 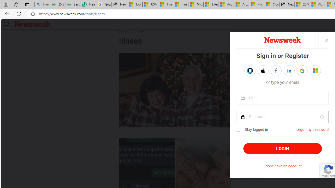 What do you see at coordinates (6, 24) in the screenshot?
I see `AutomationID: side-arrow` at bounding box center [6, 24].